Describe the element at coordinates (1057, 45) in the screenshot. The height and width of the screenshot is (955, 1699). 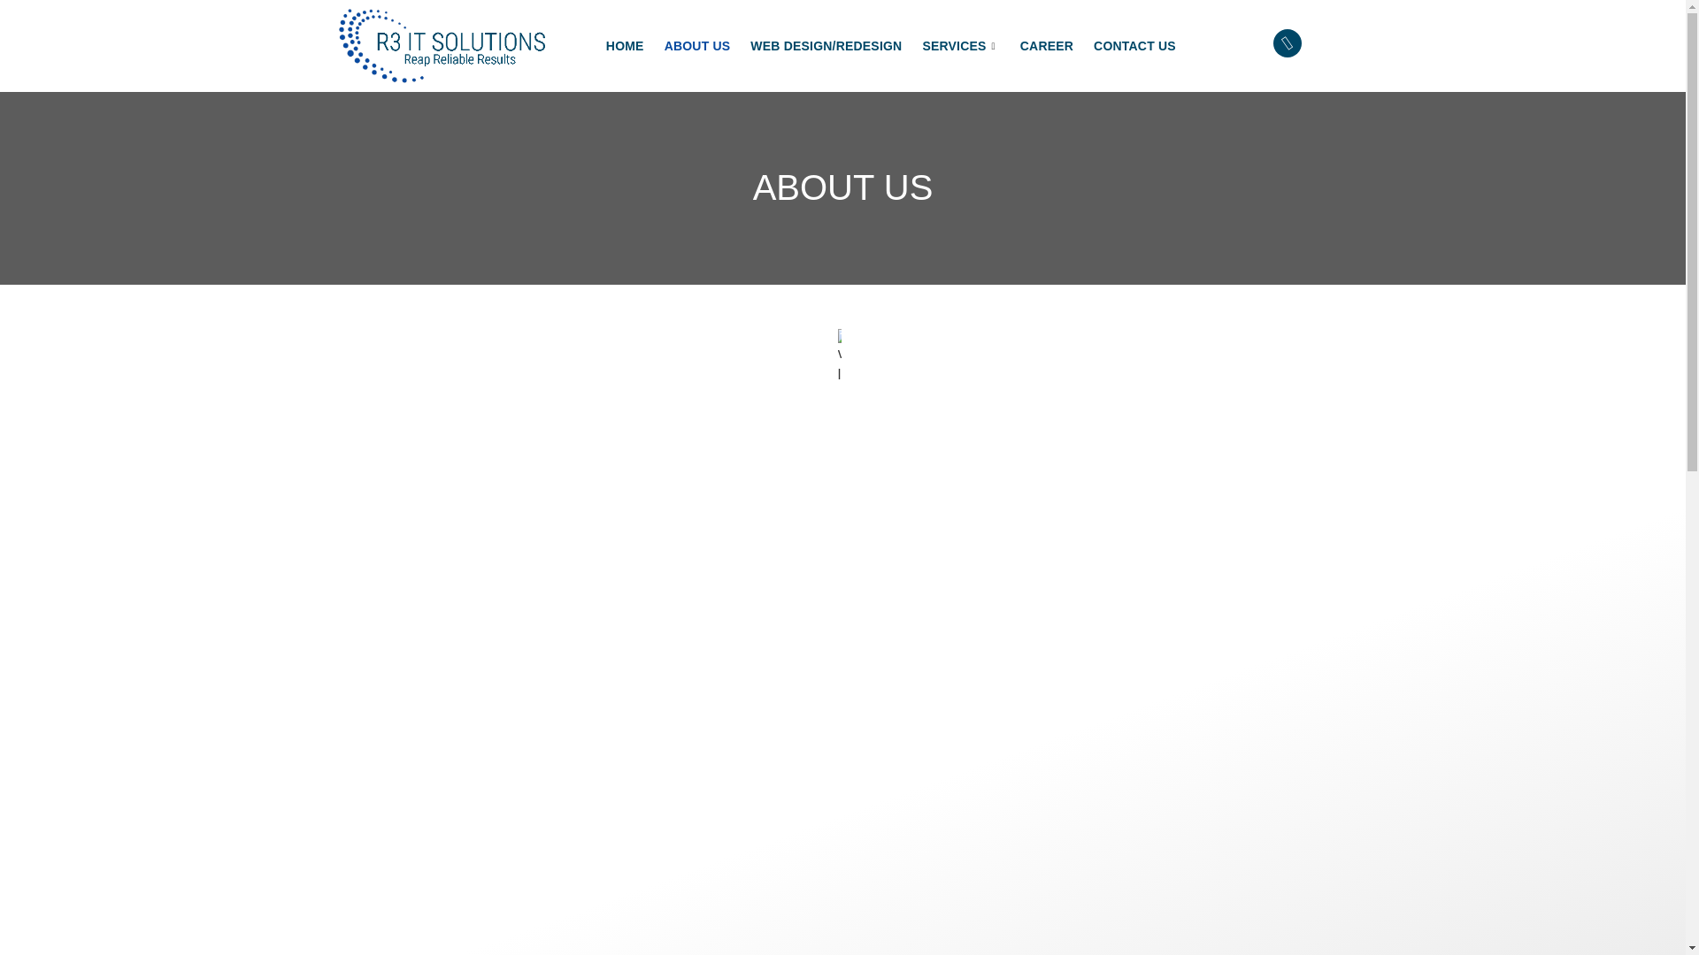
I see `CAREER` at that location.